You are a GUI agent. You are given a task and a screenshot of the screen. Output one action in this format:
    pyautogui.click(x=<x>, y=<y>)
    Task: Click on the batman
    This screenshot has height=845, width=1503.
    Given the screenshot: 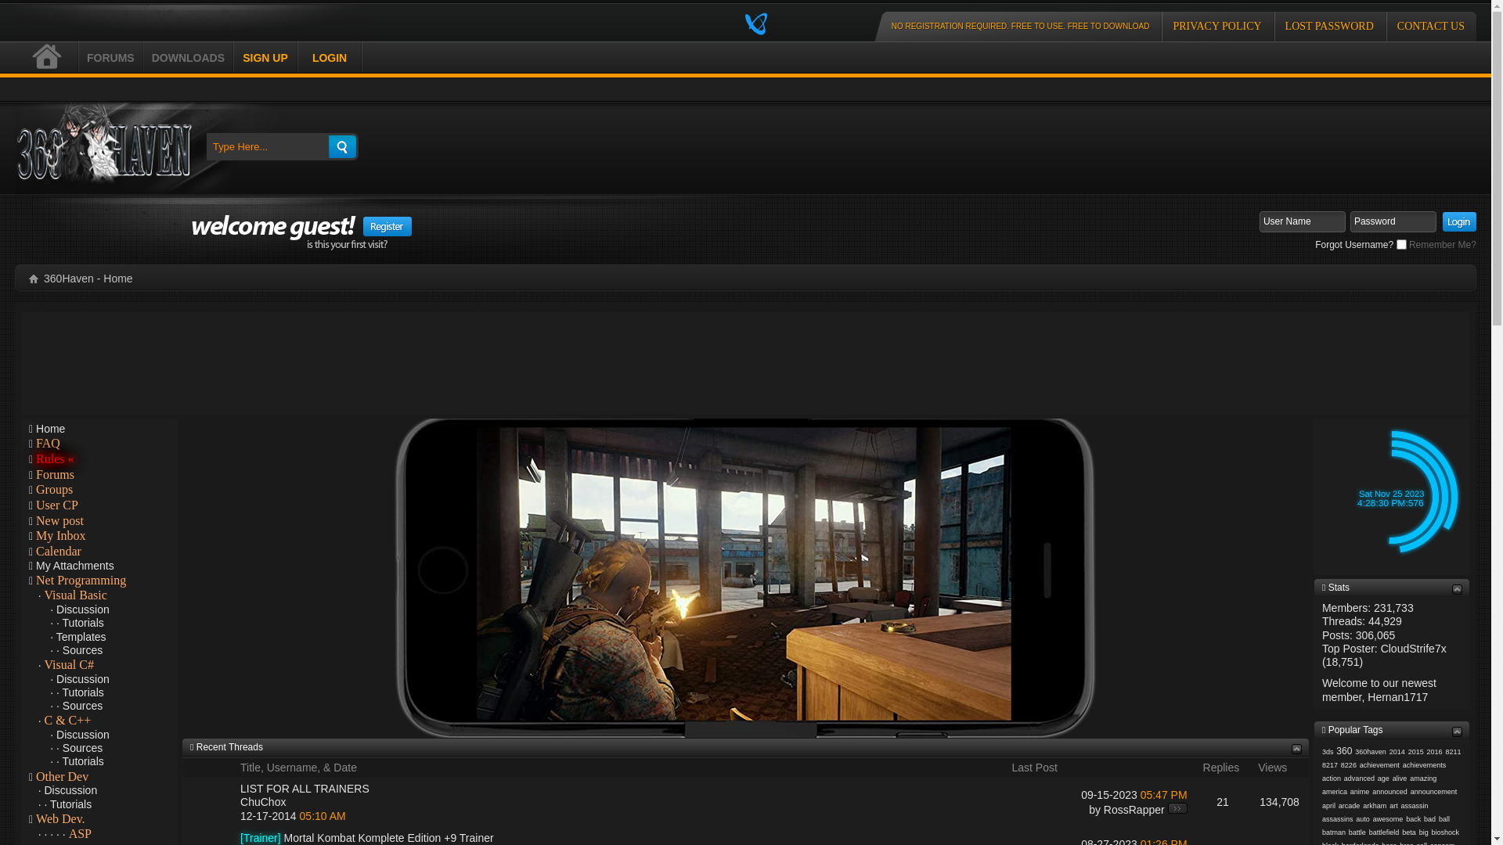 What is the action you would take?
    pyautogui.click(x=1334, y=832)
    